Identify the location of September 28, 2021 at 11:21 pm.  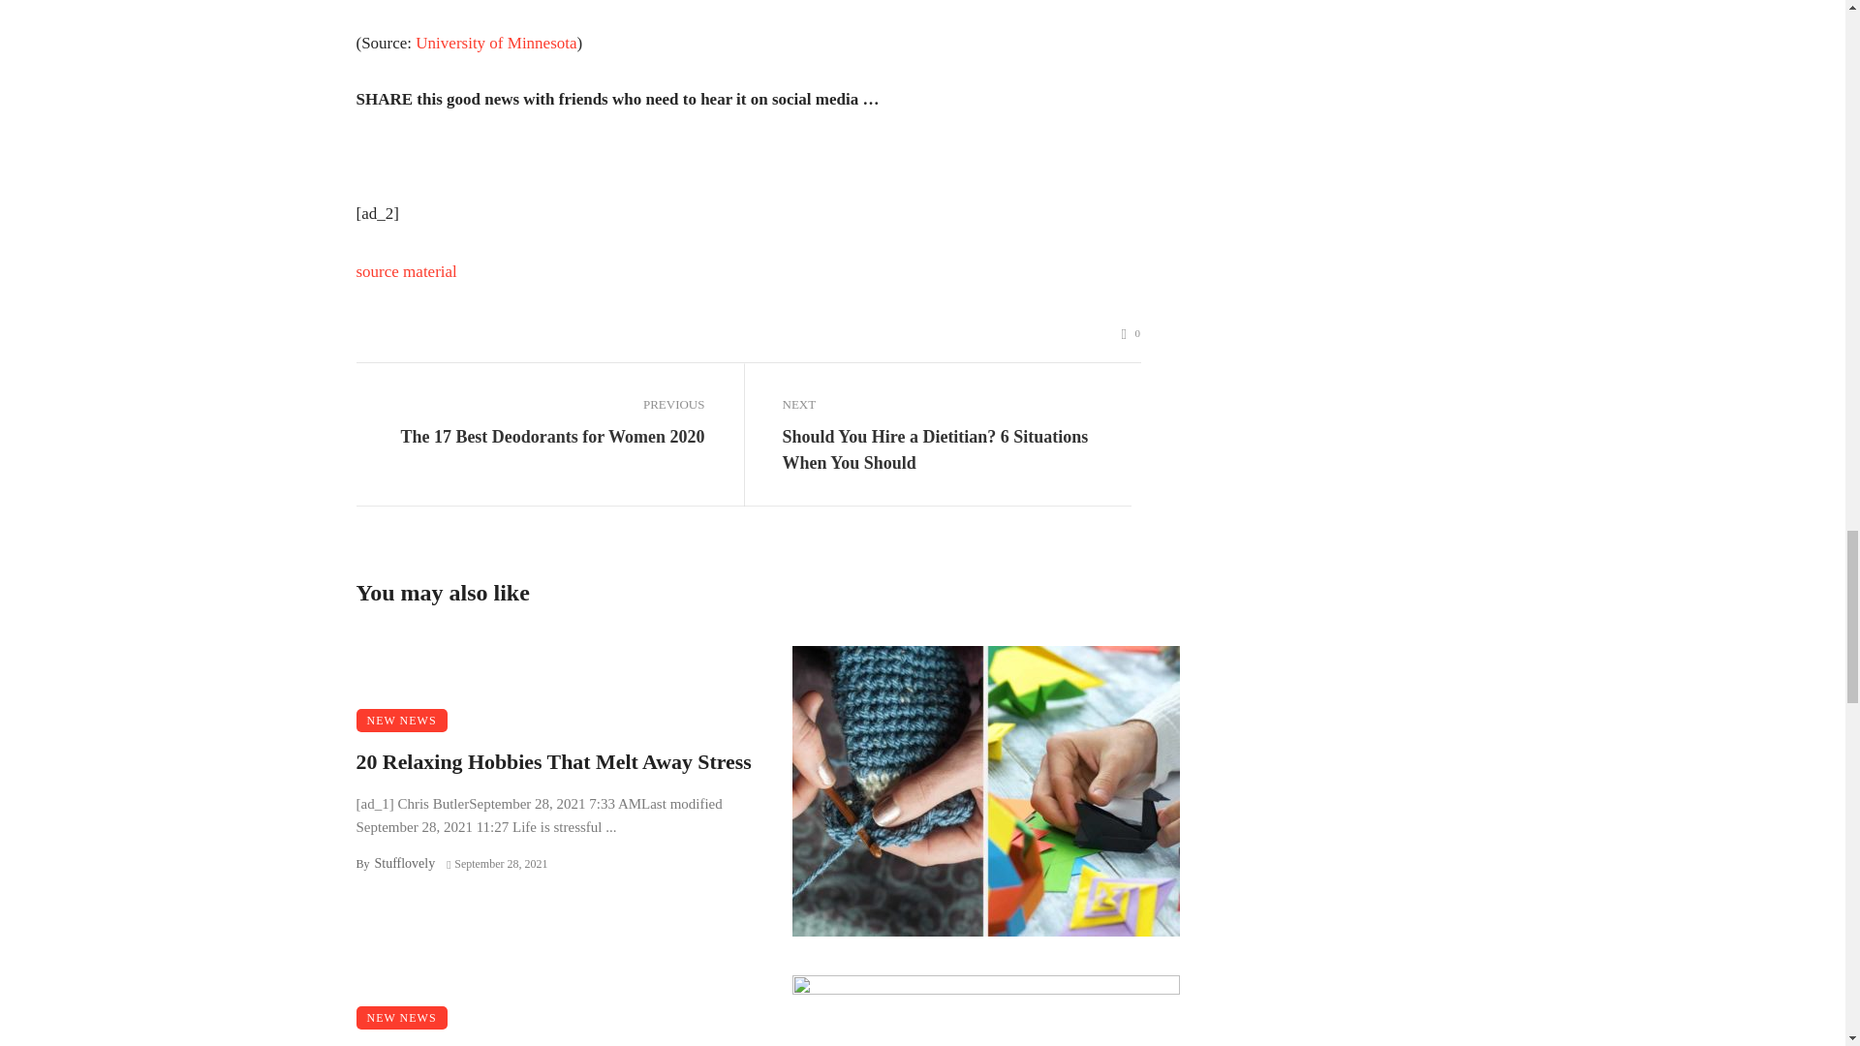
(496, 863).